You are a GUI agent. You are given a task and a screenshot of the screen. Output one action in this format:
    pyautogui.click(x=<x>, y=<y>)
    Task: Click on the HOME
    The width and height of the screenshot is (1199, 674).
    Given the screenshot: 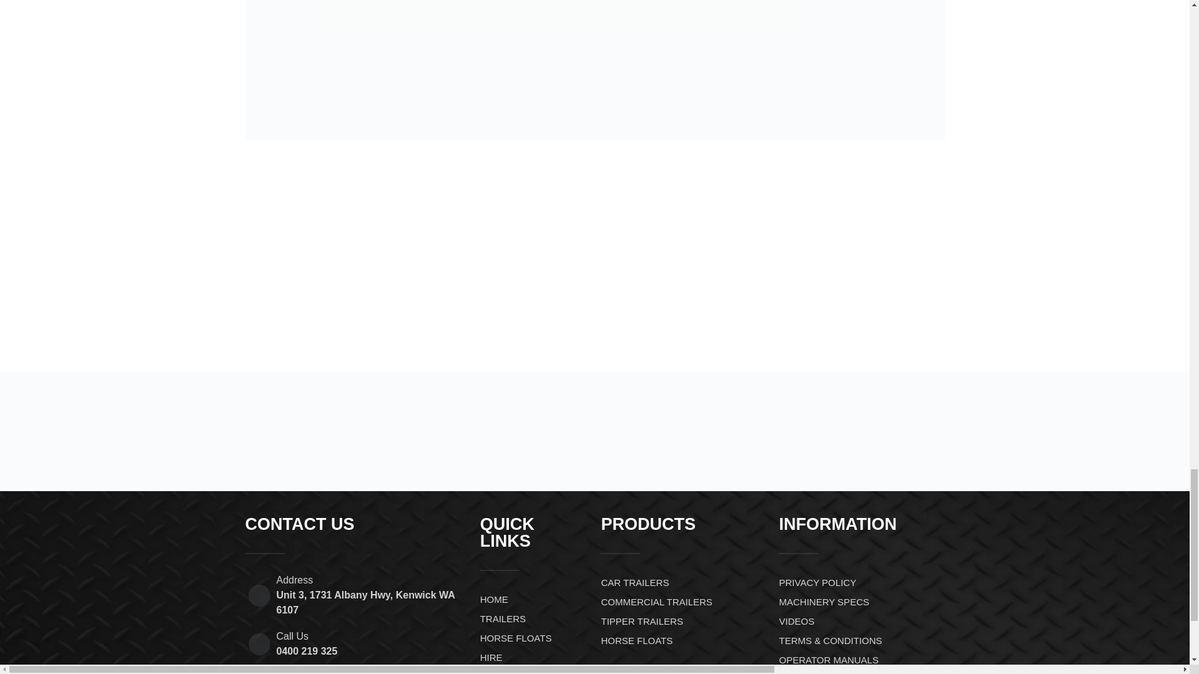 What is the action you would take?
    pyautogui.click(x=535, y=599)
    